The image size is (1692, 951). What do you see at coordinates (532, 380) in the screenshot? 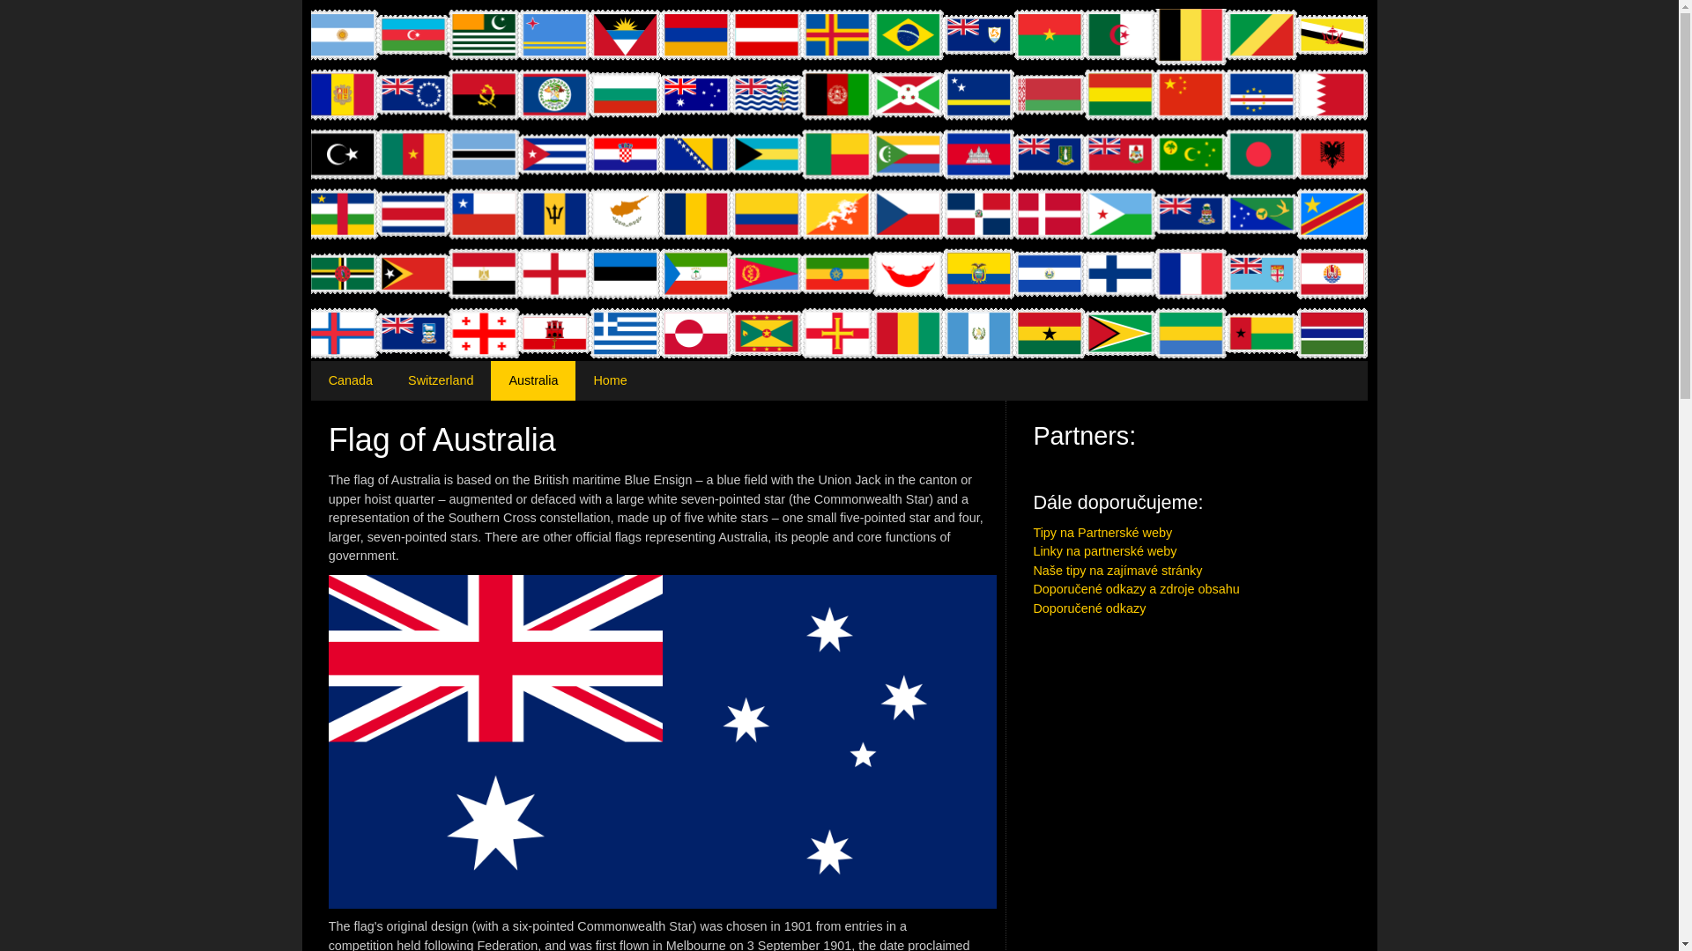
I see `Australia` at bounding box center [532, 380].